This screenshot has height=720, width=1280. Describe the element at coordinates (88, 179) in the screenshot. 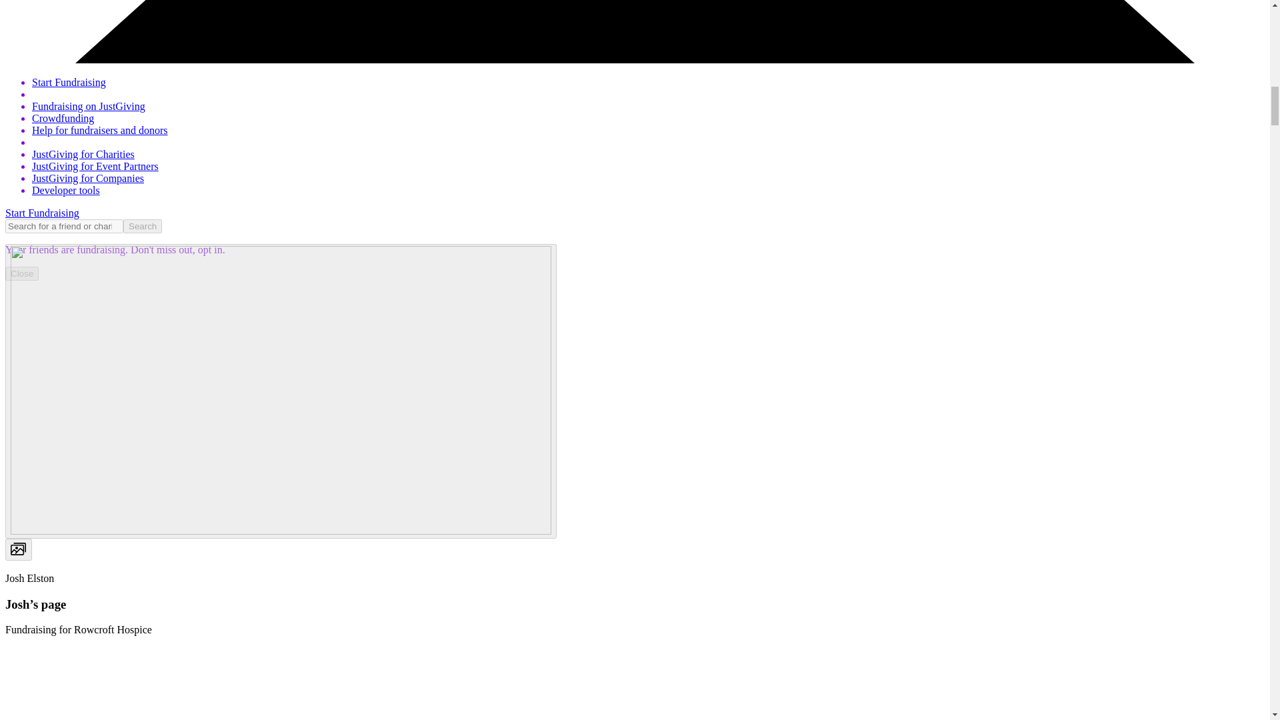

I see `JustGiving for Companies` at that location.